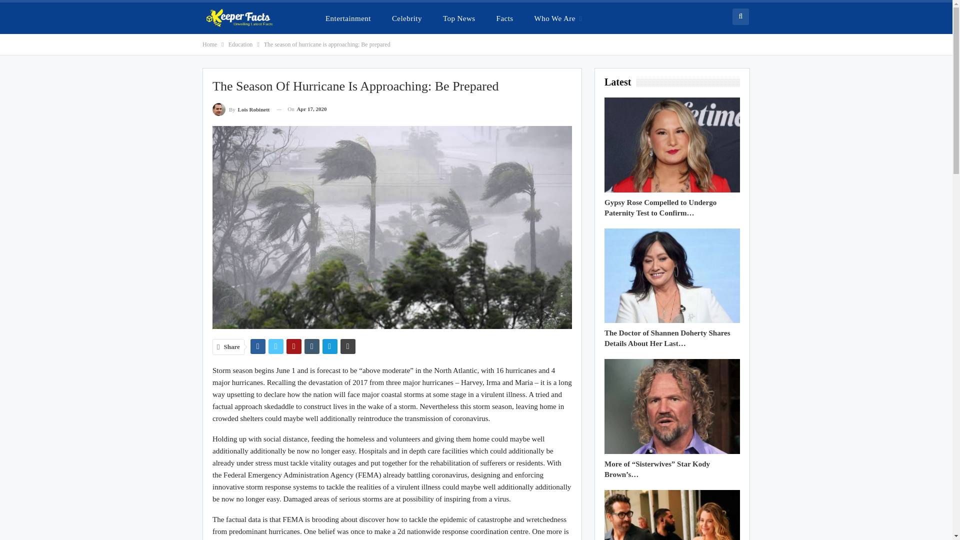 The image size is (960, 540). I want to click on Who We Are, so click(558, 18).